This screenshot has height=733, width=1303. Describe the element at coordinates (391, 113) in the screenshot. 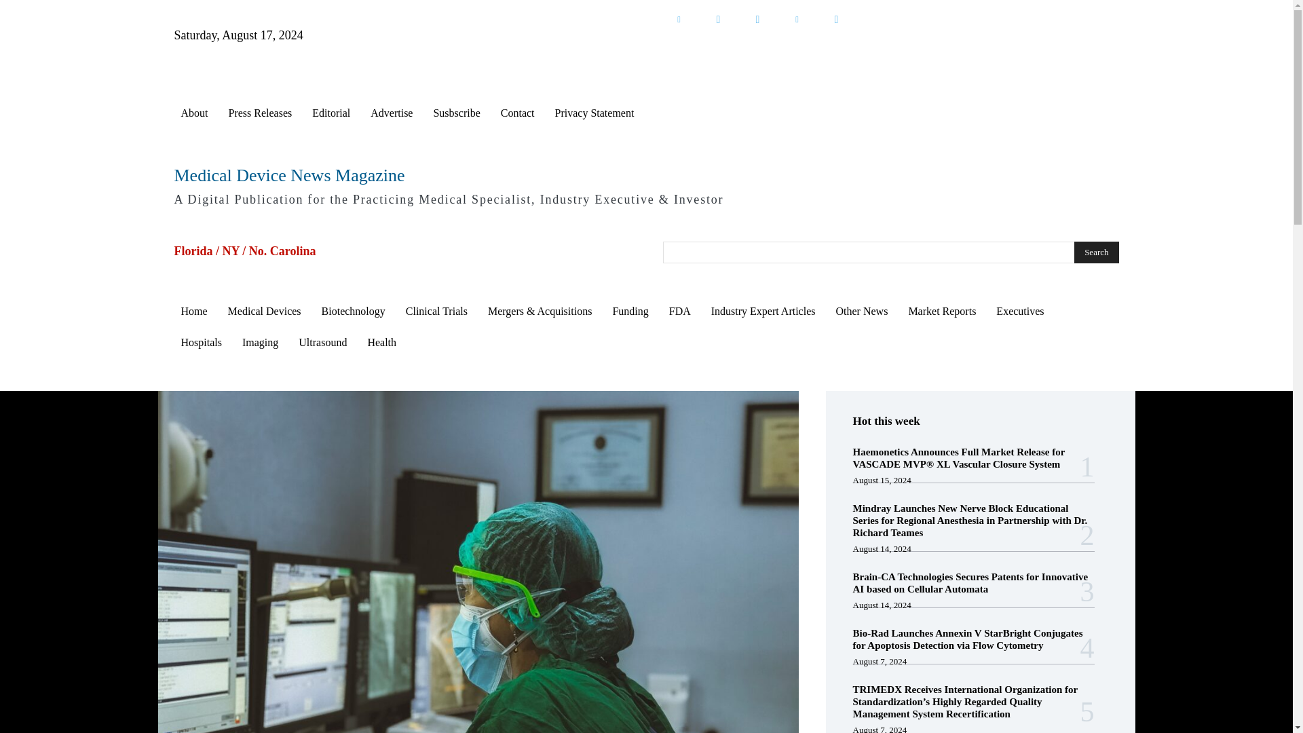

I see `Advertise` at that location.